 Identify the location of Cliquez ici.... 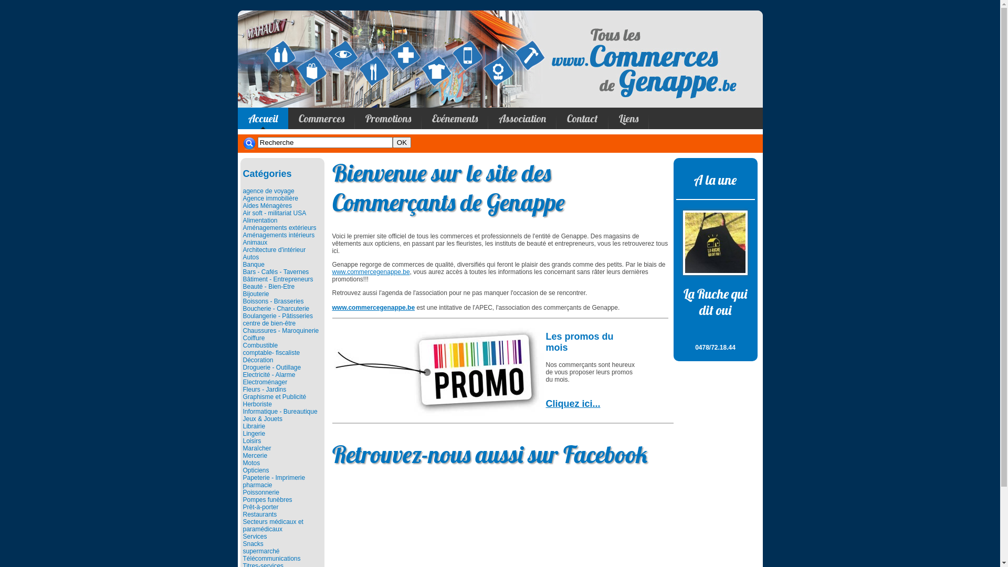
(573, 403).